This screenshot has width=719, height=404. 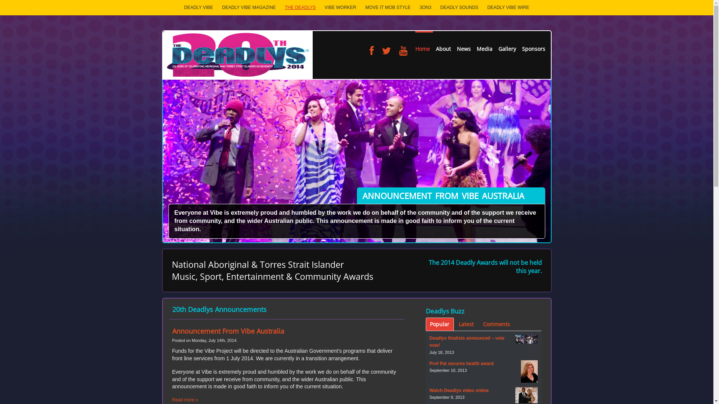 I want to click on VIBE WORKER, so click(x=341, y=7).